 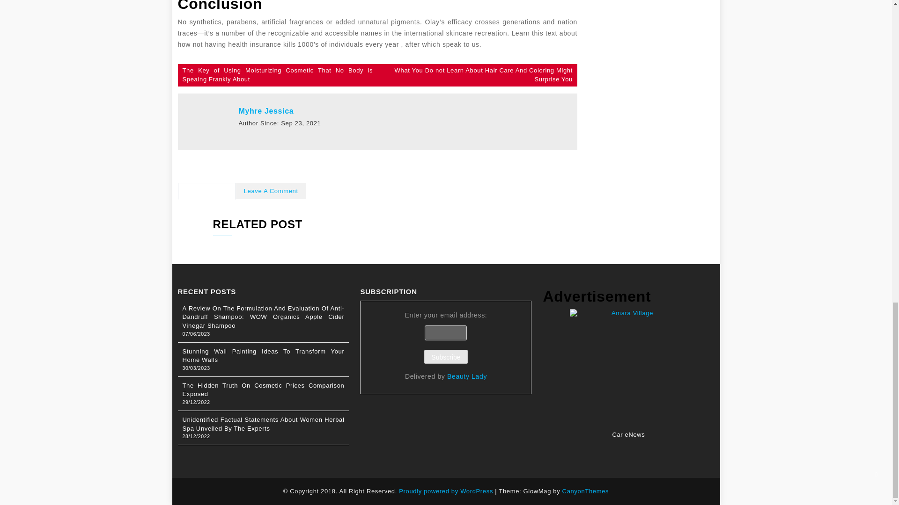 I want to click on Leave A Comment, so click(x=271, y=191).